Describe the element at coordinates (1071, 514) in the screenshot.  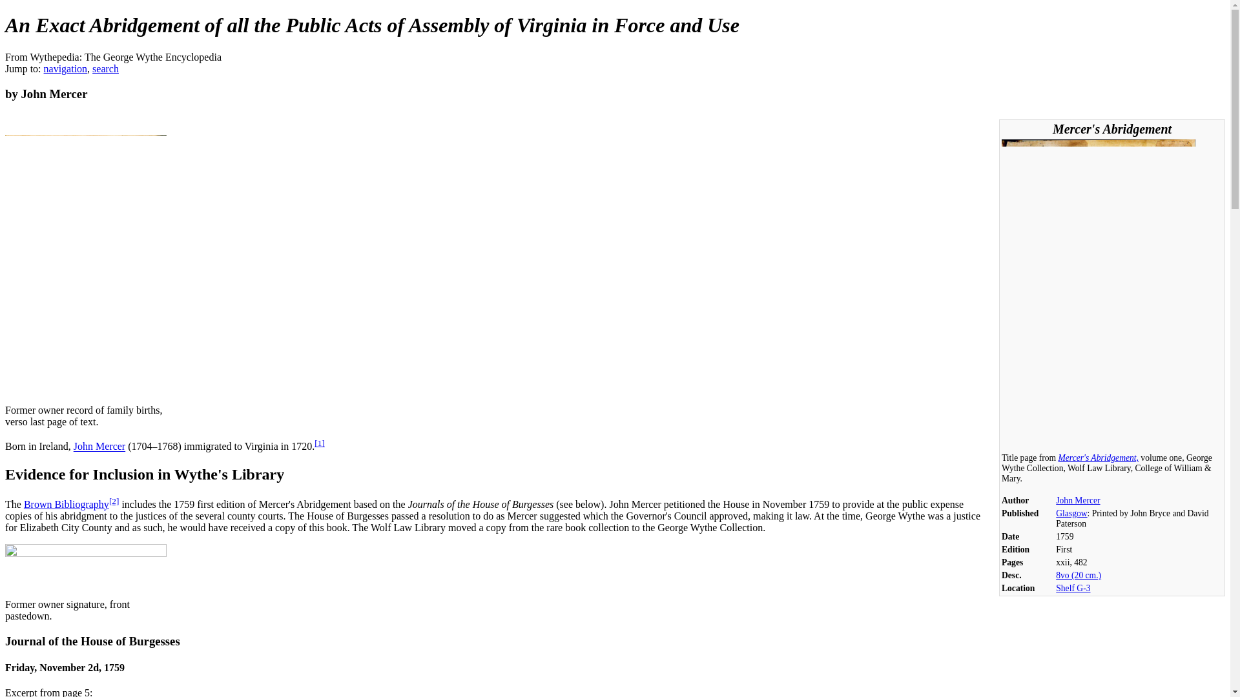
I see `Glasgow` at that location.